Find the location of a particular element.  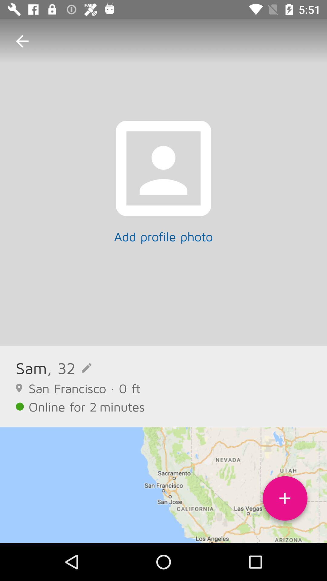

tap icon to the left of , 32 icon is located at coordinates (31, 368).